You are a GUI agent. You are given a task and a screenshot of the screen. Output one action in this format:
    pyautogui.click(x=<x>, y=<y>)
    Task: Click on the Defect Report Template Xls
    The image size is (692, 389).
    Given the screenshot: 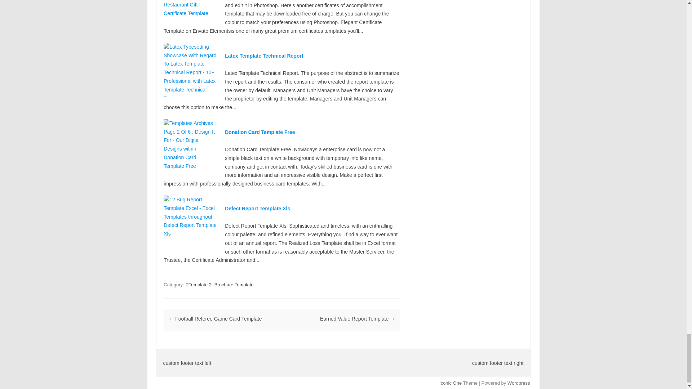 What is the action you would take?
    pyautogui.click(x=257, y=209)
    